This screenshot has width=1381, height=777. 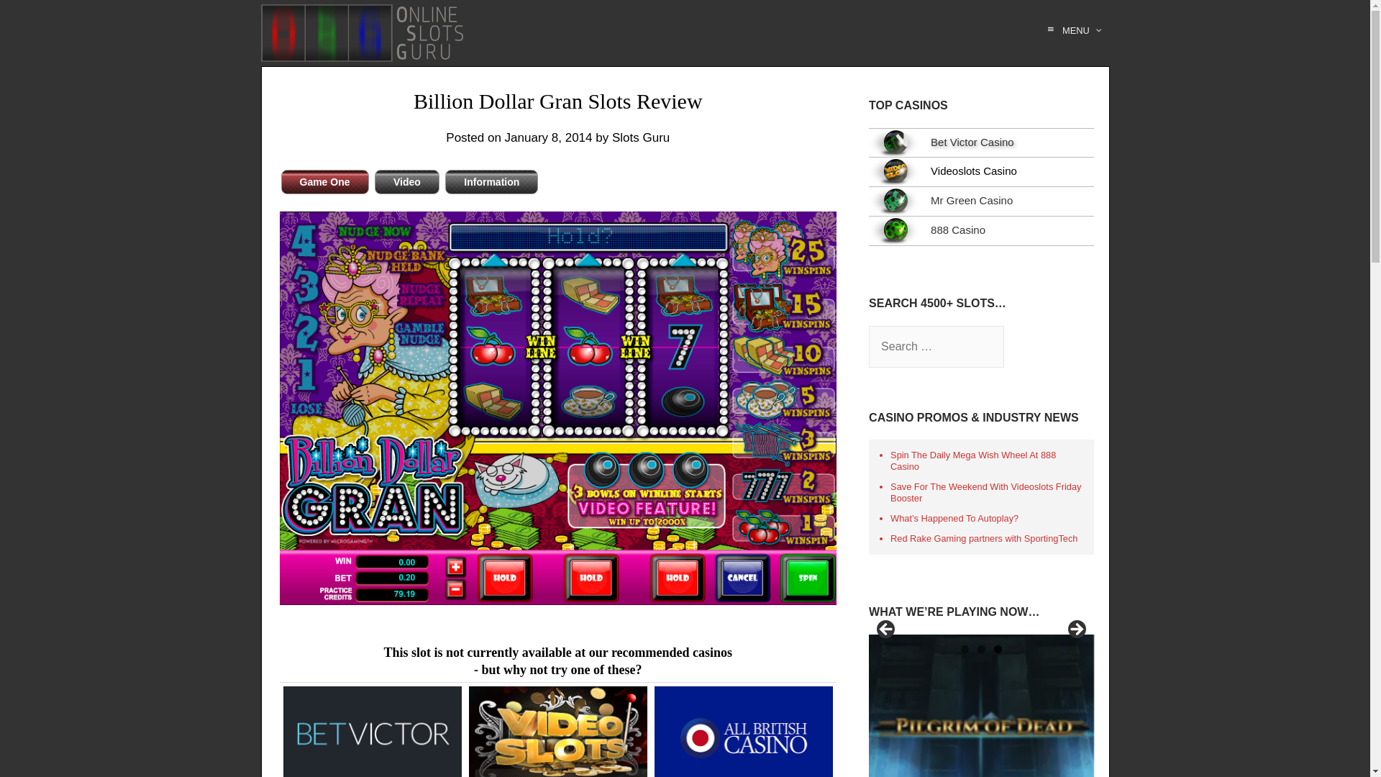 What do you see at coordinates (981, 706) in the screenshot?
I see `pilgrim of dead slider` at bounding box center [981, 706].